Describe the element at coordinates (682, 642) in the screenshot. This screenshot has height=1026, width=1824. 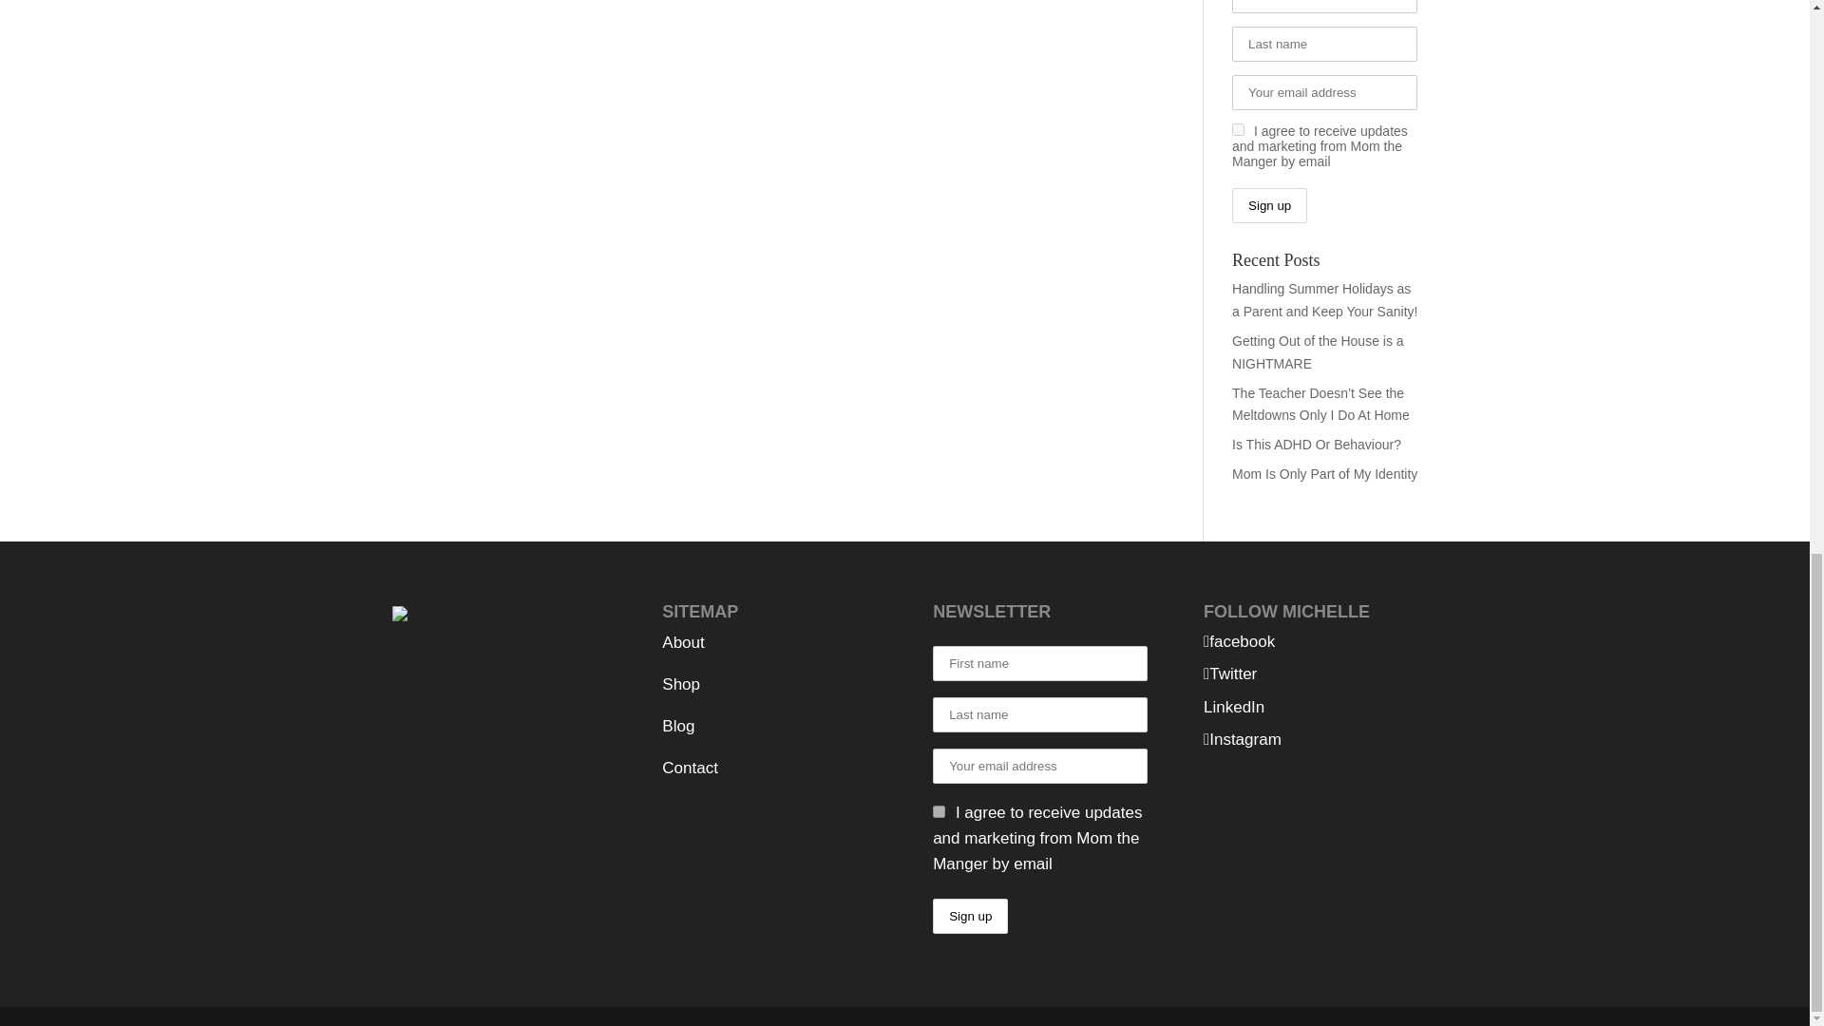
I see `About` at that location.